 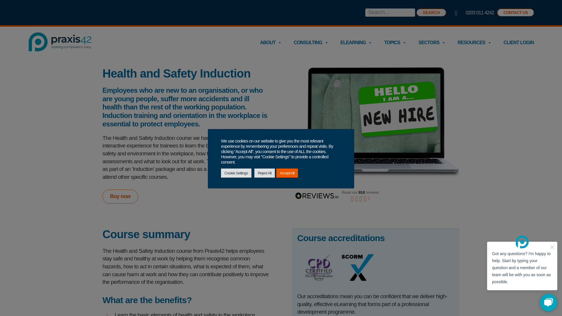 I want to click on My Basket, so click(x=459, y=13).